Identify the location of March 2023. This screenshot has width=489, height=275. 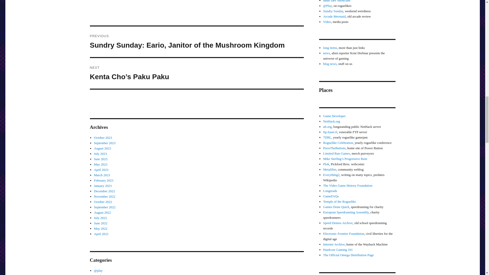
(102, 175).